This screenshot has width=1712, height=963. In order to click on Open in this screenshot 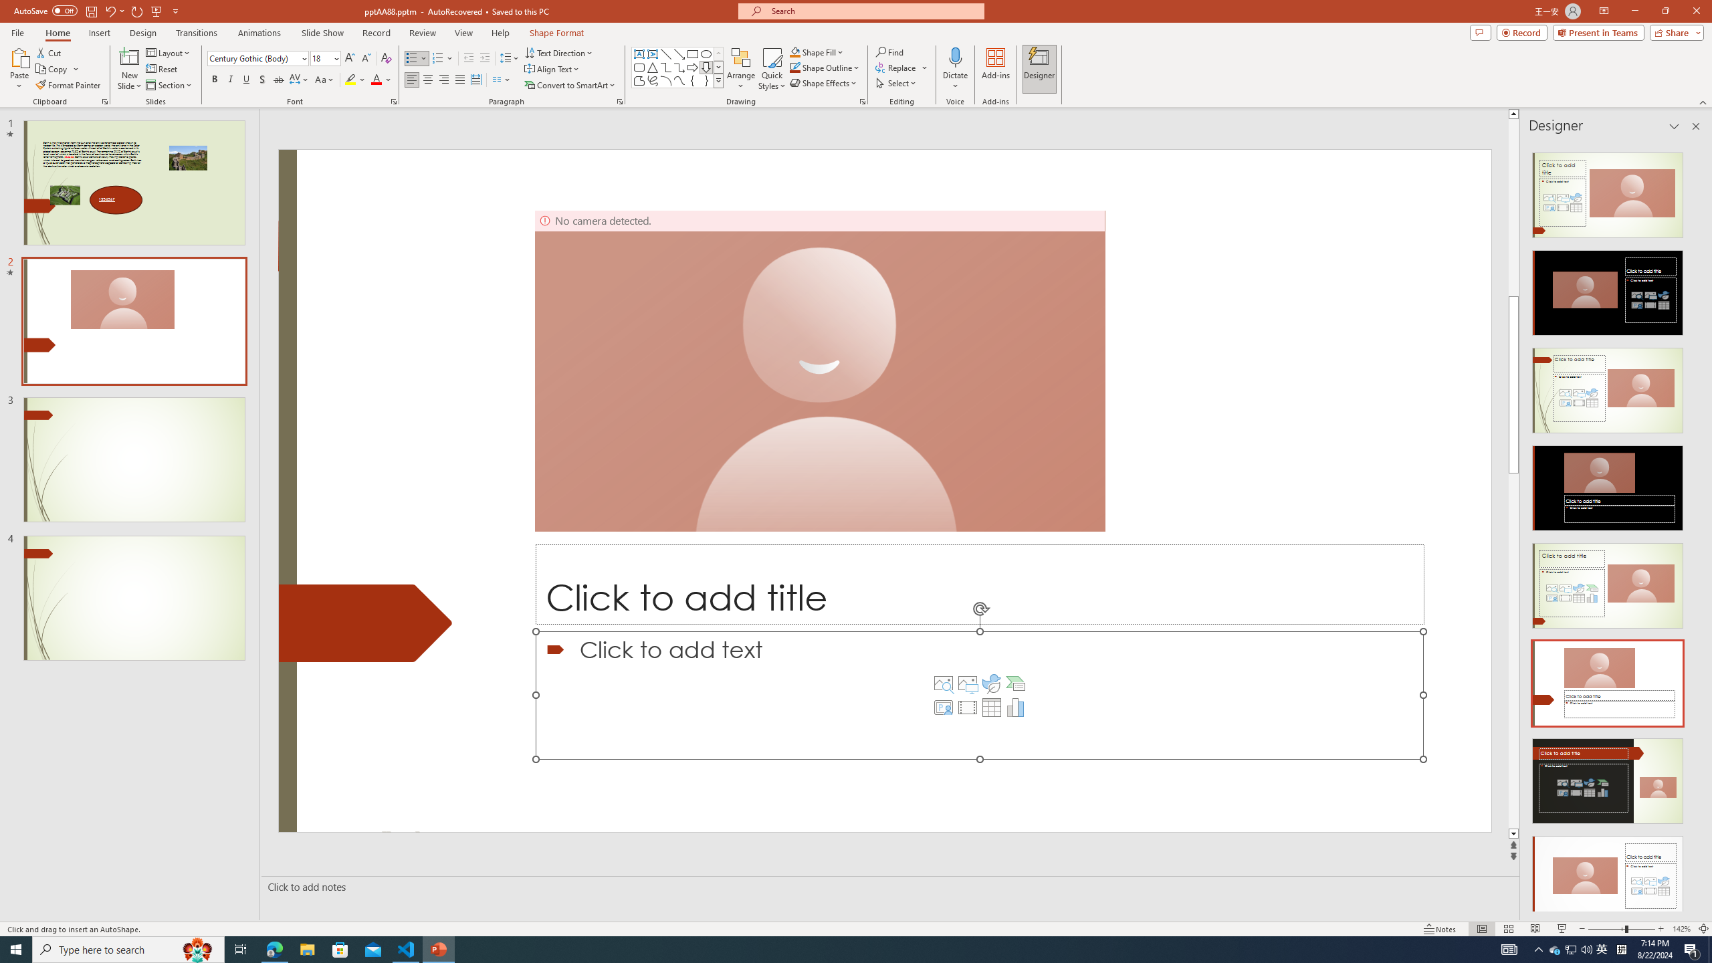, I will do `click(336, 58)`.